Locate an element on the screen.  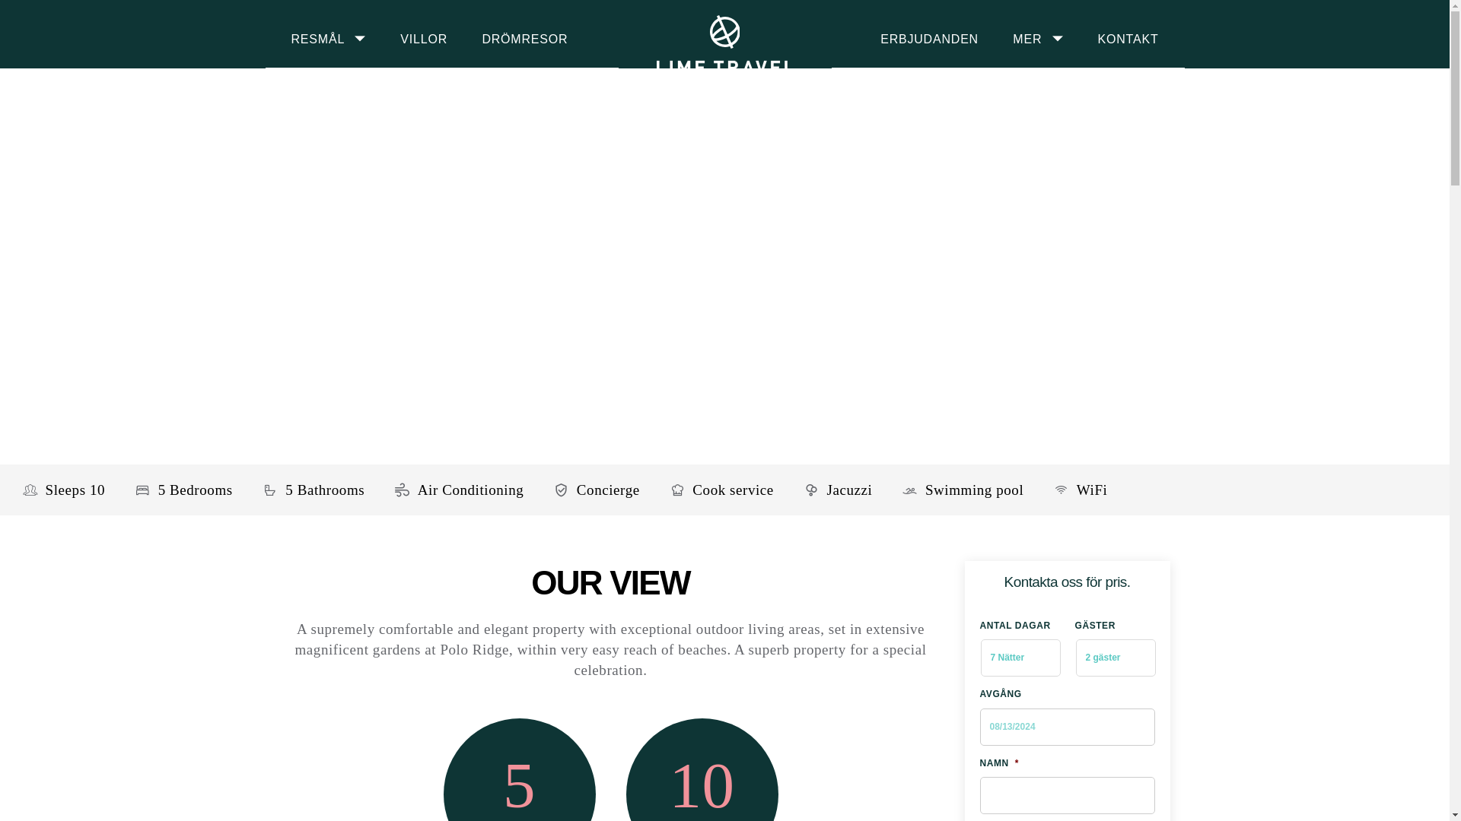
KONTAKT is located at coordinates (1128, 38).